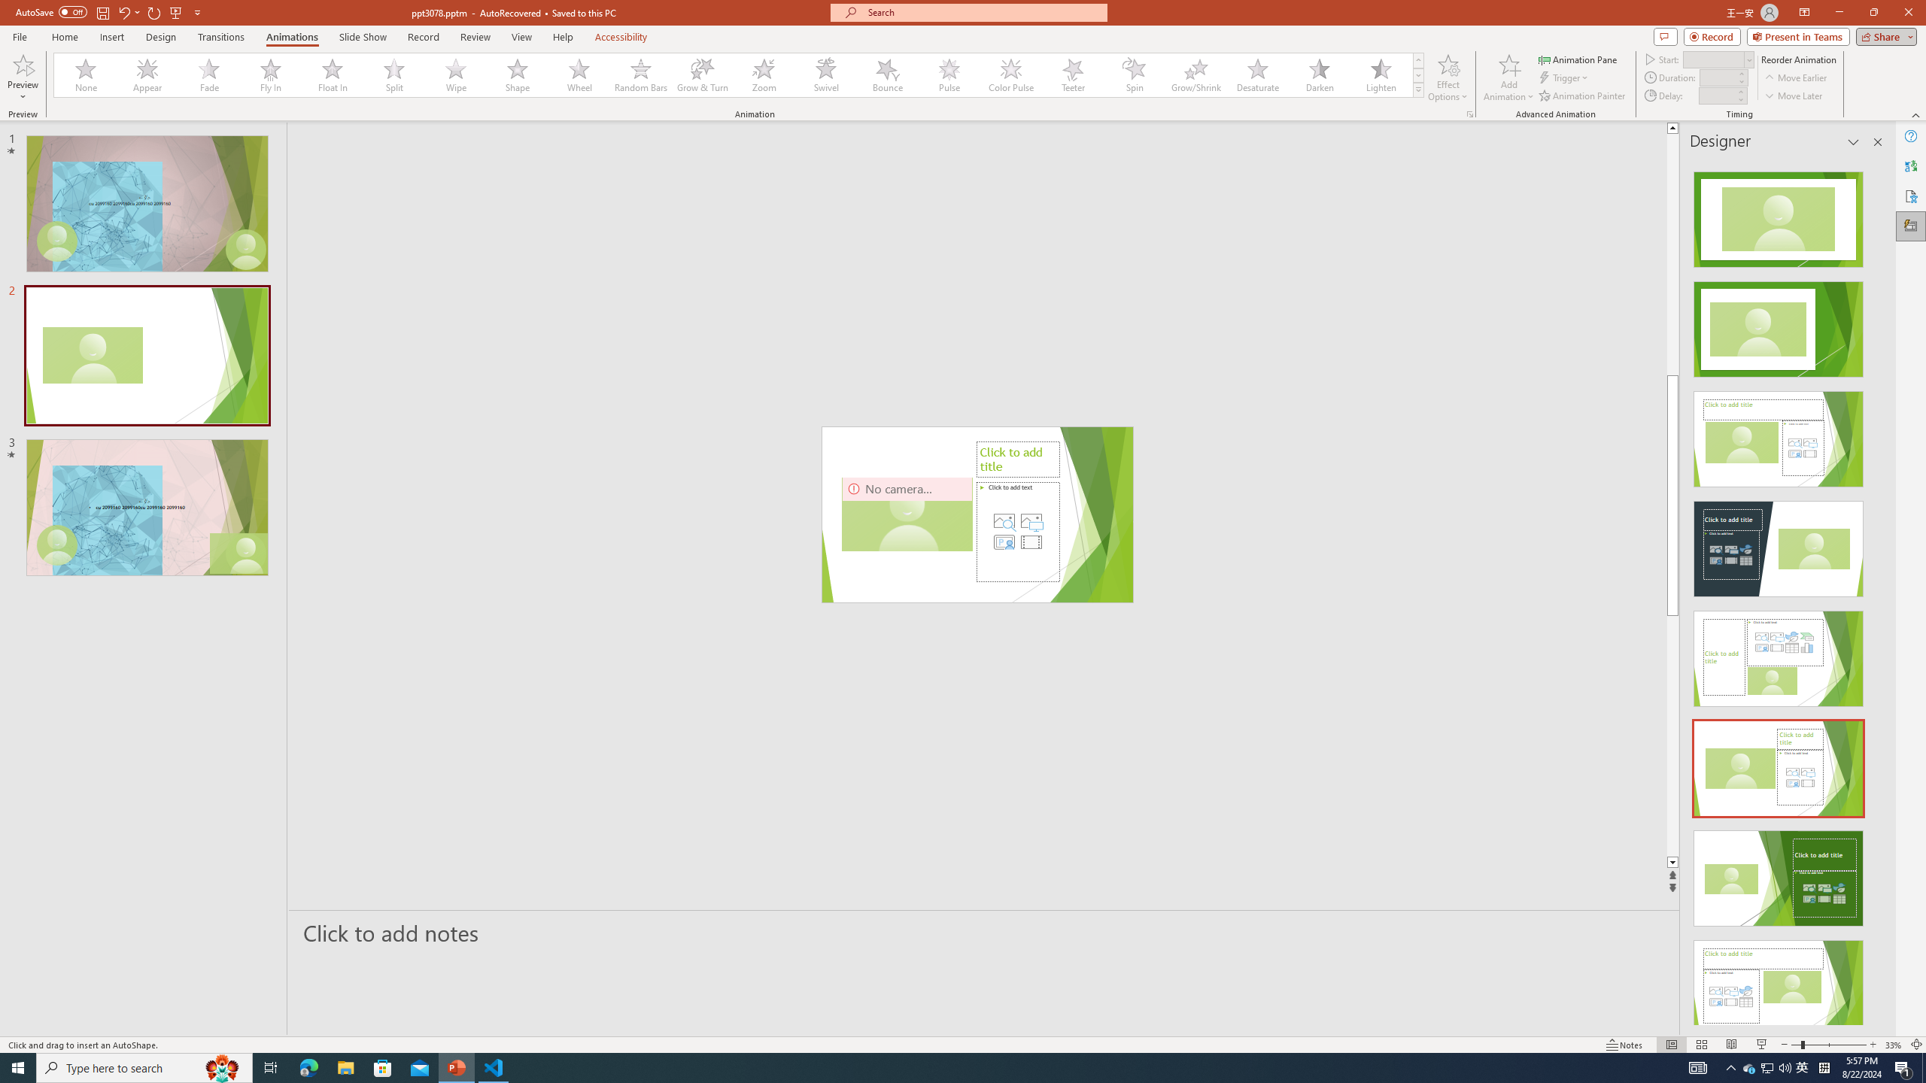 The width and height of the screenshot is (1926, 1083). I want to click on Spin, so click(1134, 75).